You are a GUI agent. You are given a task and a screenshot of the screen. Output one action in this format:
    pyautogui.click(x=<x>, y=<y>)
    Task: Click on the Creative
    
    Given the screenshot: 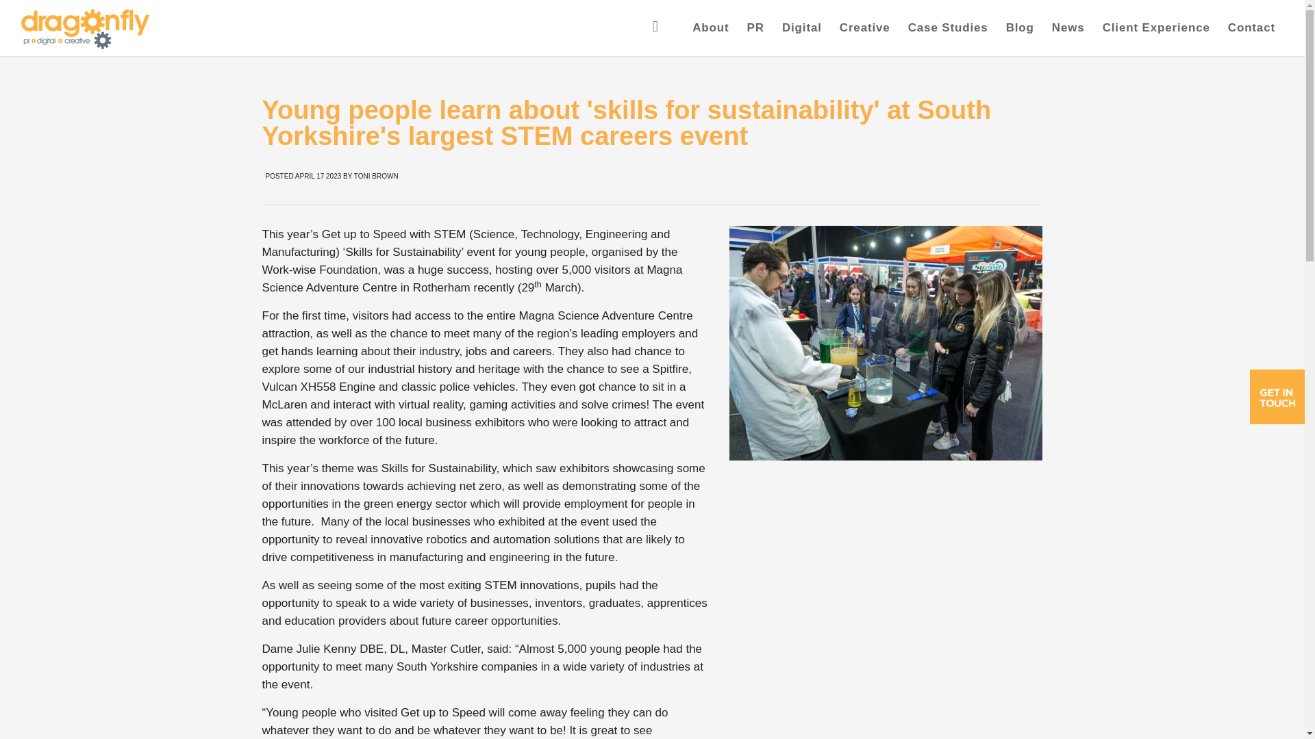 What is the action you would take?
    pyautogui.click(x=865, y=28)
    